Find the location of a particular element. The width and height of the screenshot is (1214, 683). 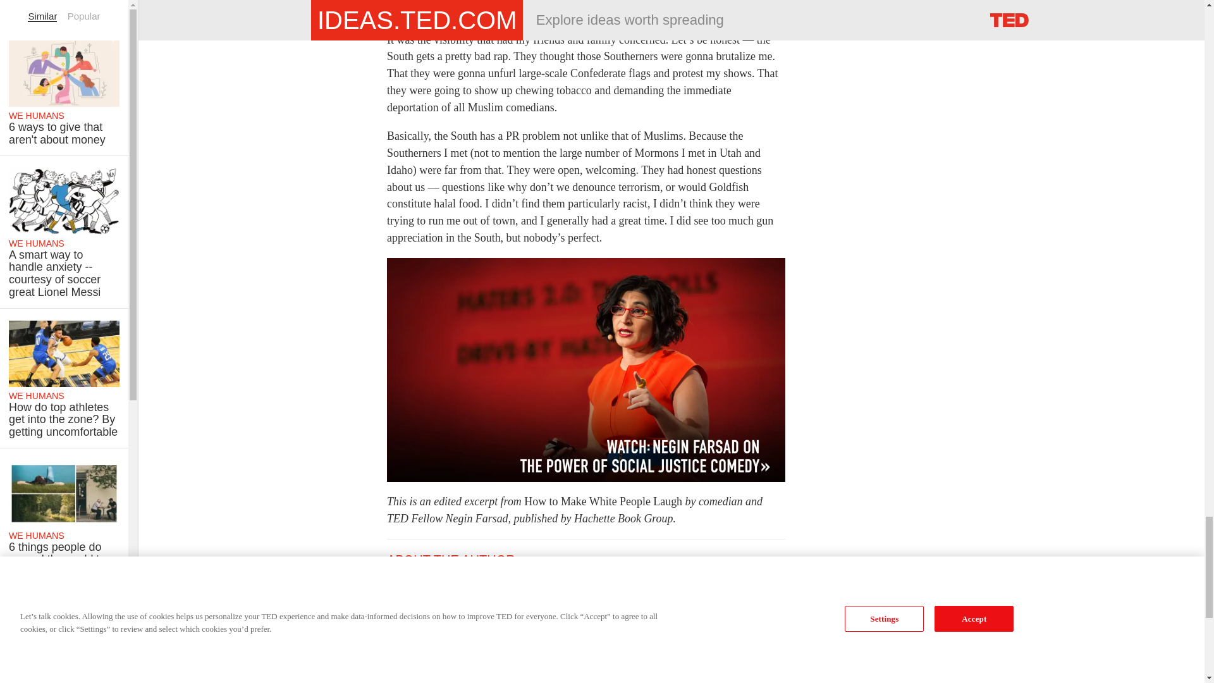

comedy is located at coordinates (486, 675).